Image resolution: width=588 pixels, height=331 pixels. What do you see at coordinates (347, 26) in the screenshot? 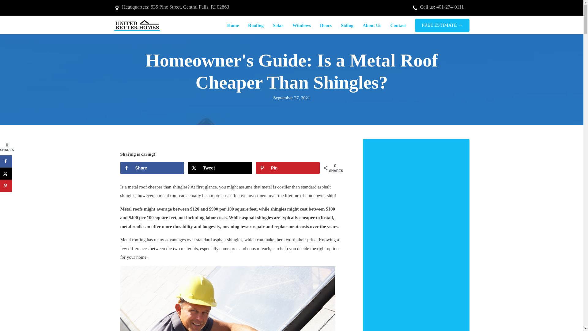
I see `Siding` at bounding box center [347, 26].